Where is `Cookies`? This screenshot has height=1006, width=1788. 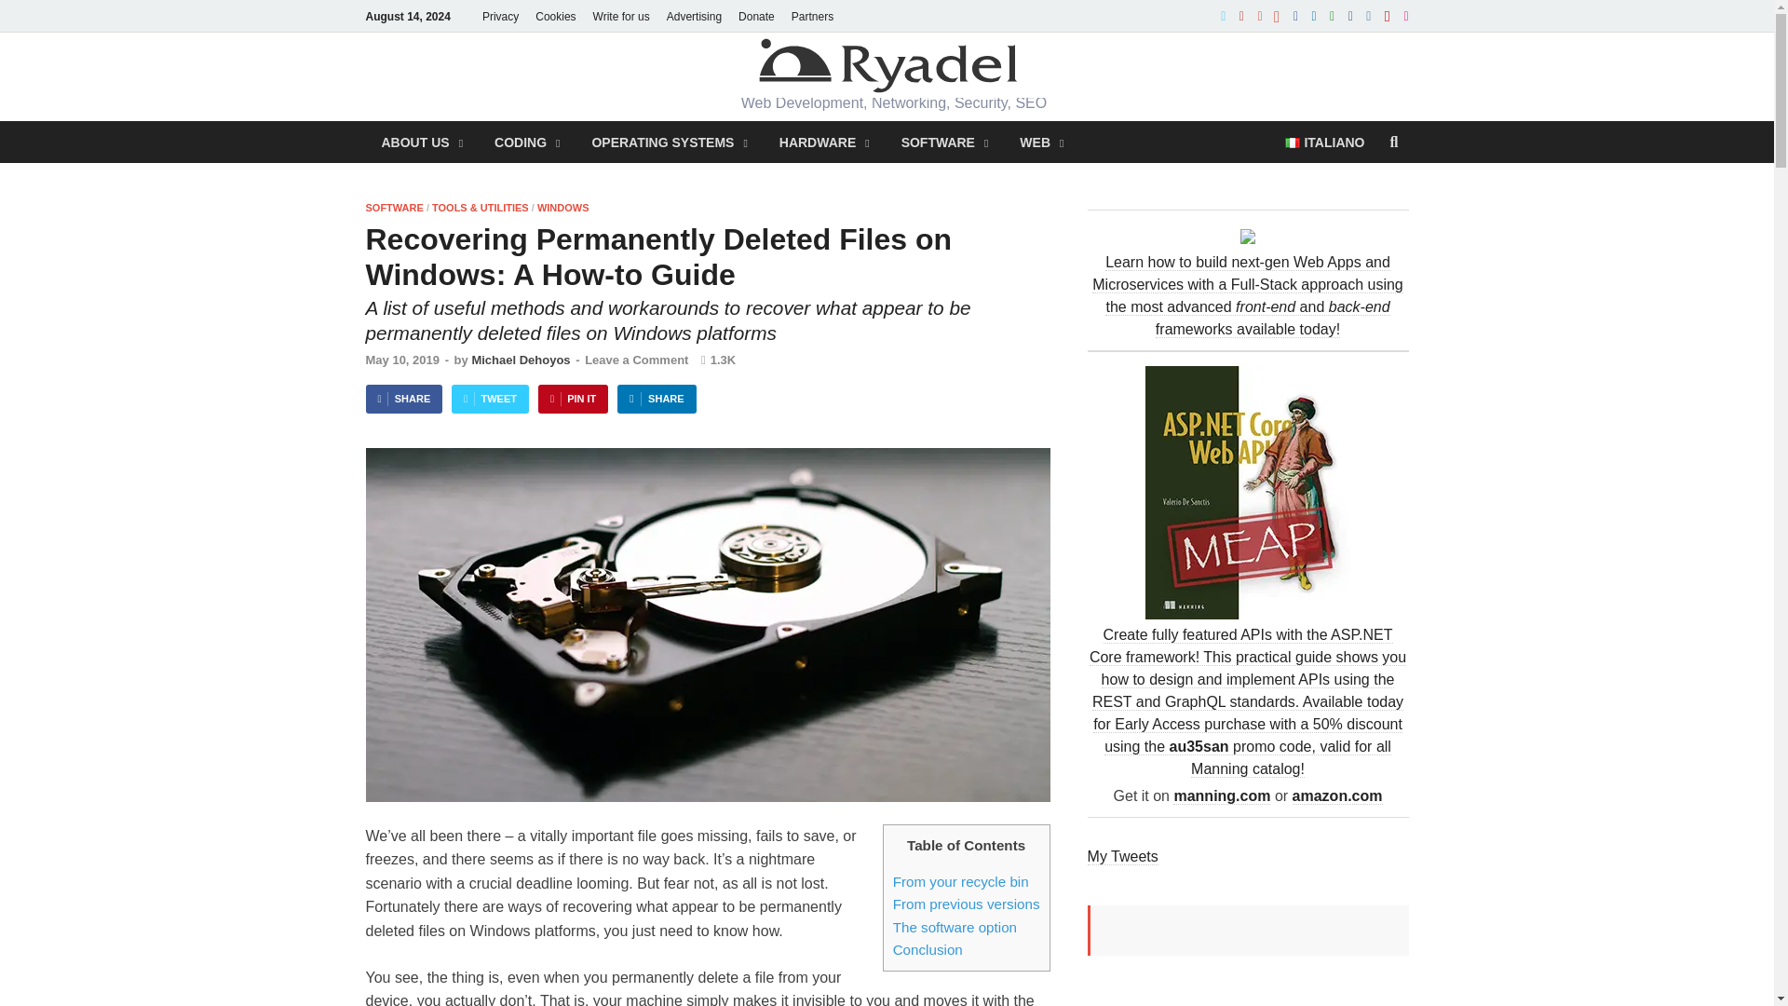
Cookies is located at coordinates (555, 16).